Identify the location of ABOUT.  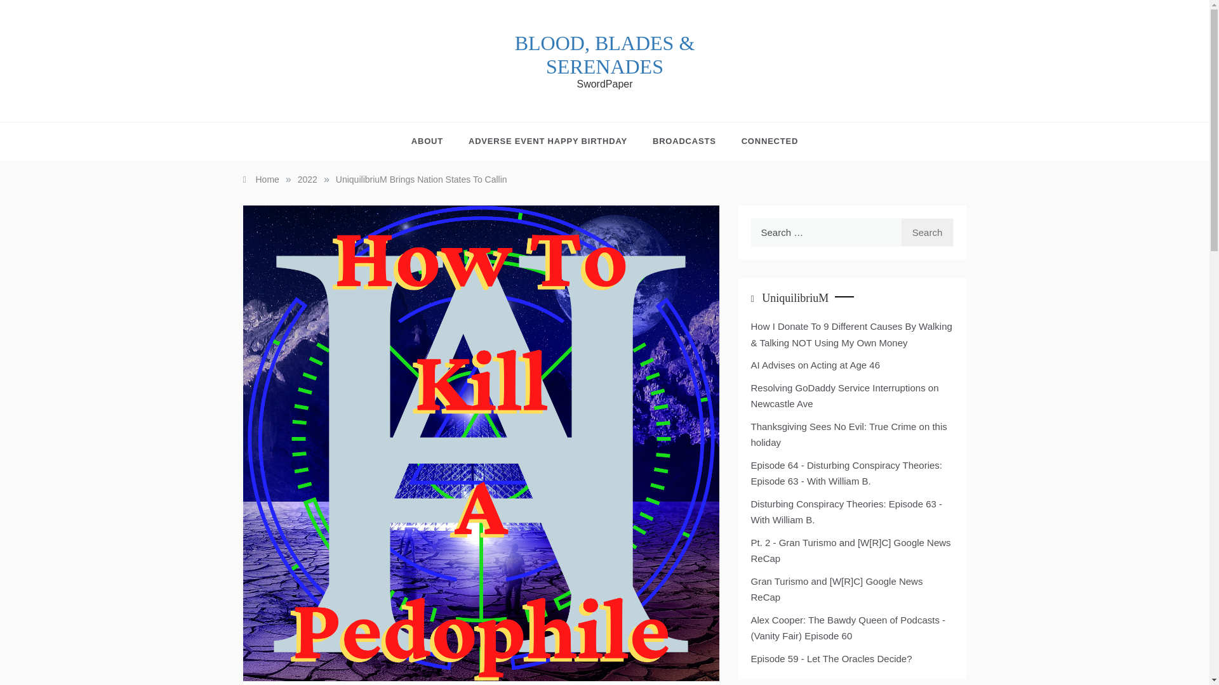
(434, 141).